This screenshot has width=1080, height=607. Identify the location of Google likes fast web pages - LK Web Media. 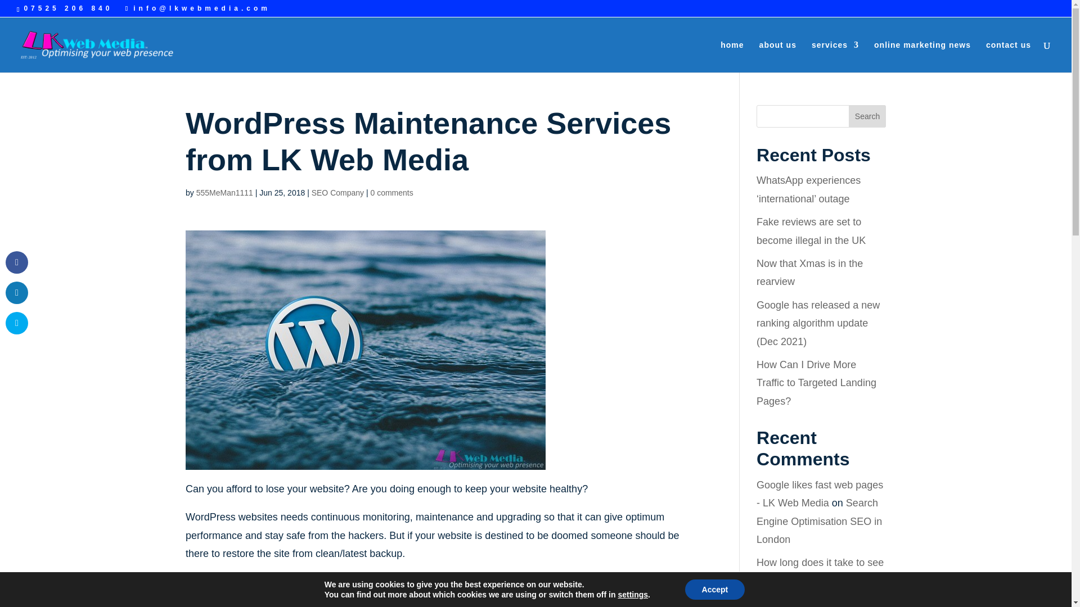
(820, 494).